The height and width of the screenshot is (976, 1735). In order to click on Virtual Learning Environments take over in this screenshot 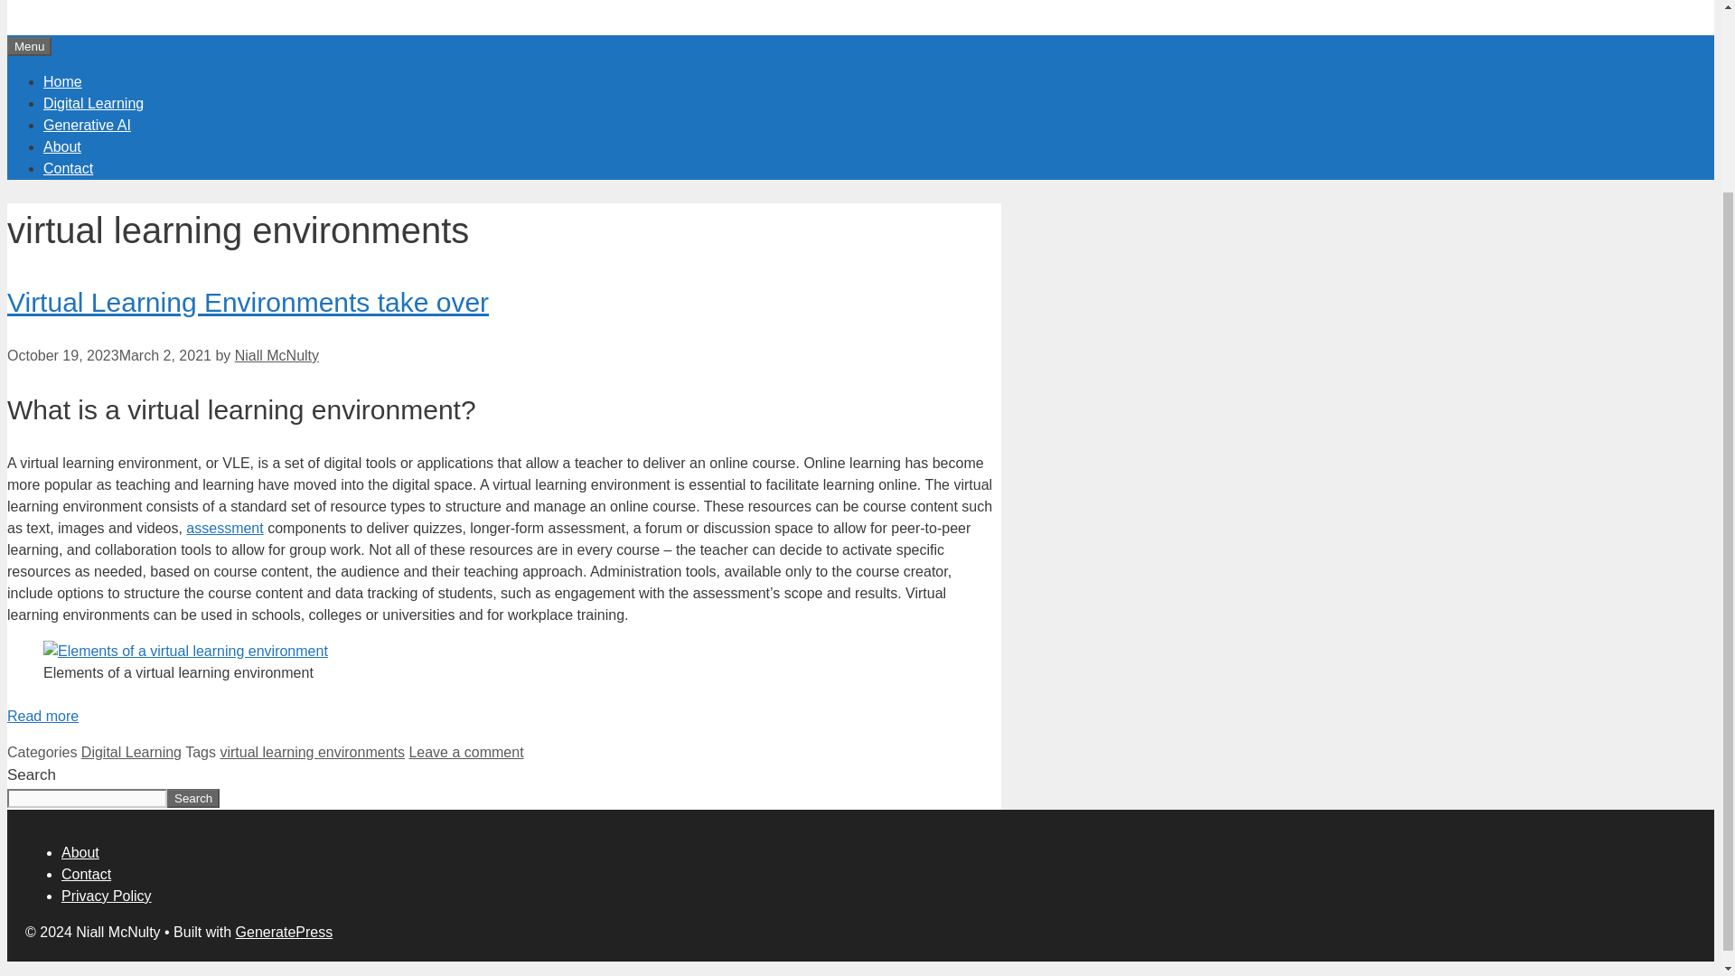, I will do `click(248, 302)`.